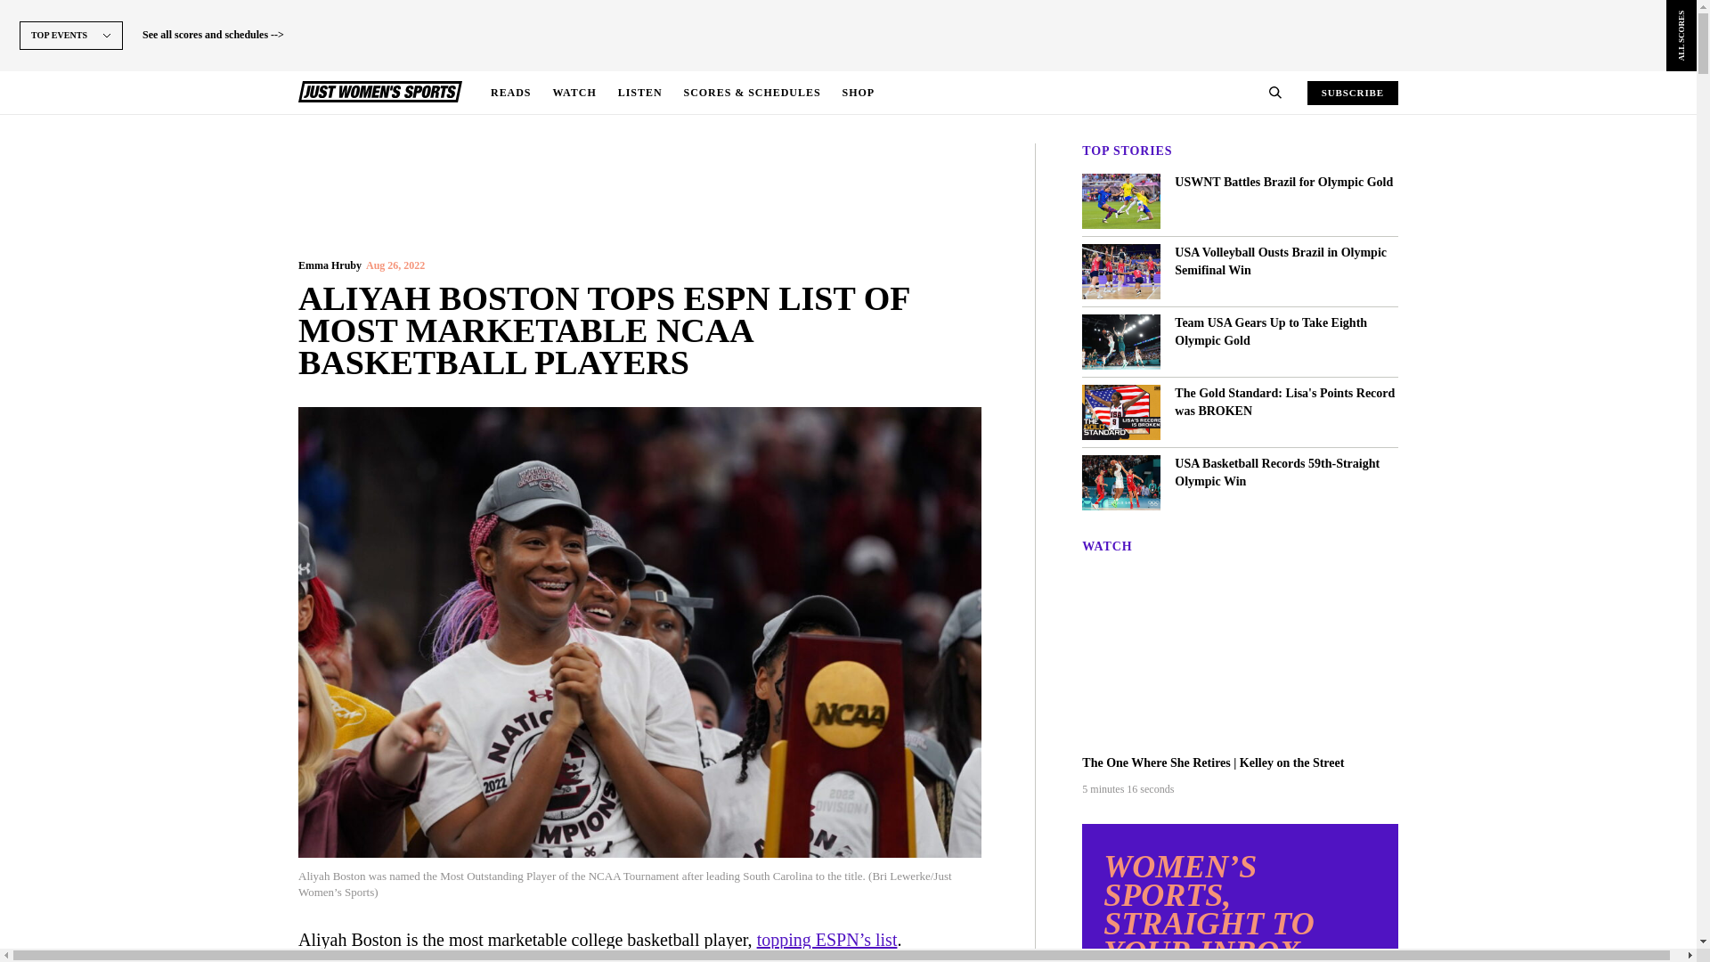 This screenshot has width=1710, height=962. I want to click on READS, so click(511, 93).